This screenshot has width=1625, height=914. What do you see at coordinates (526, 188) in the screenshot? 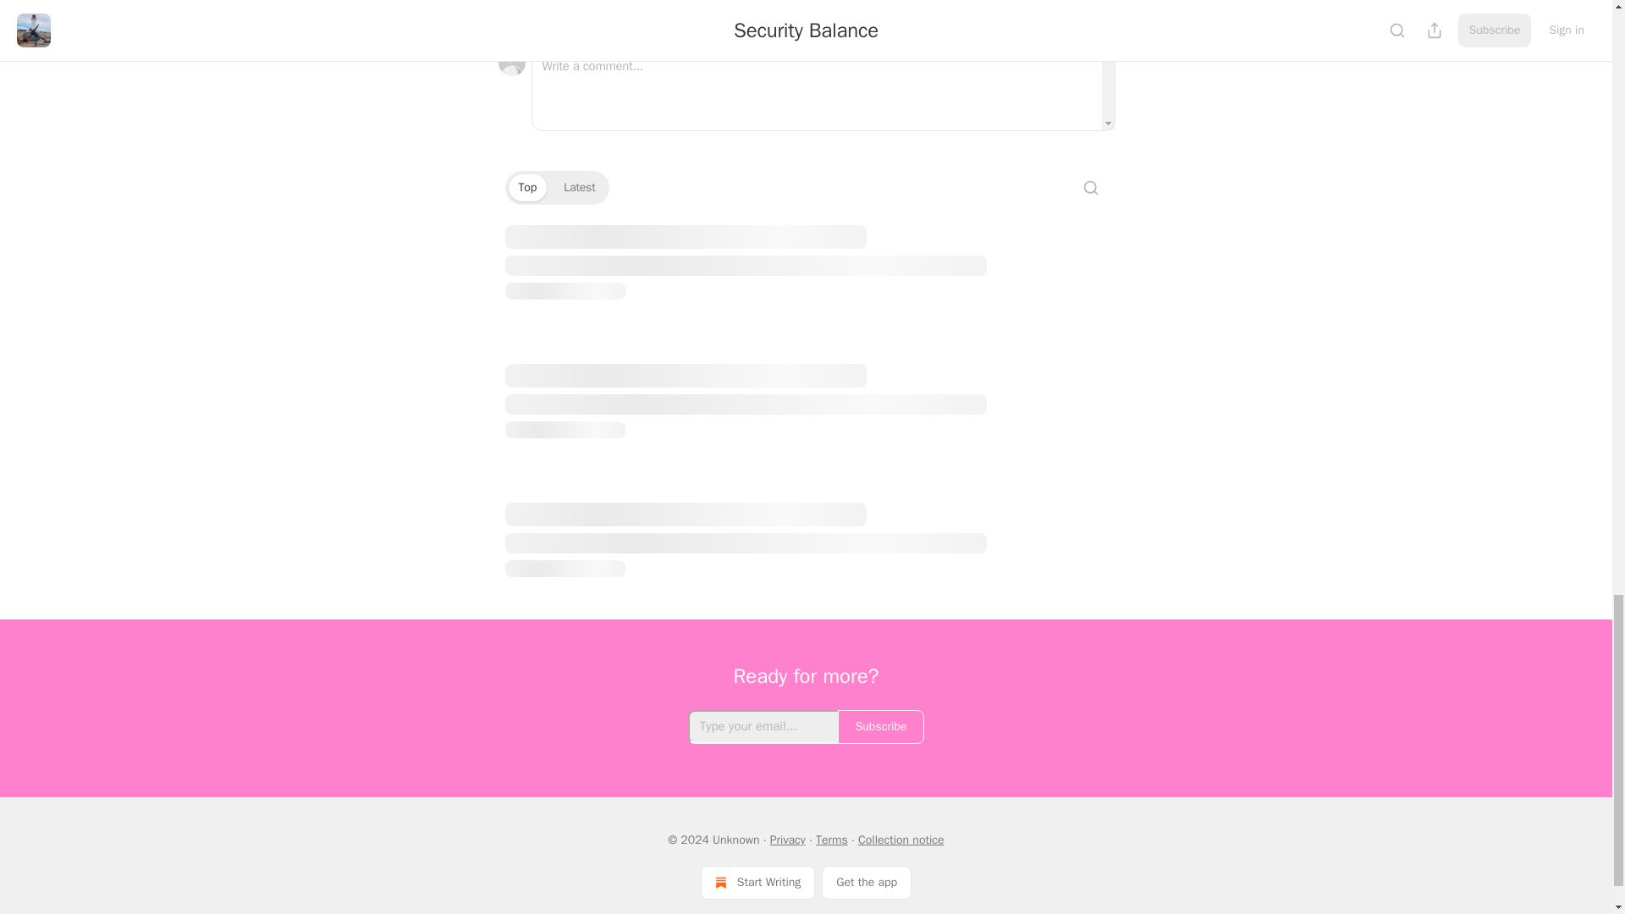
I see `Top` at bounding box center [526, 188].